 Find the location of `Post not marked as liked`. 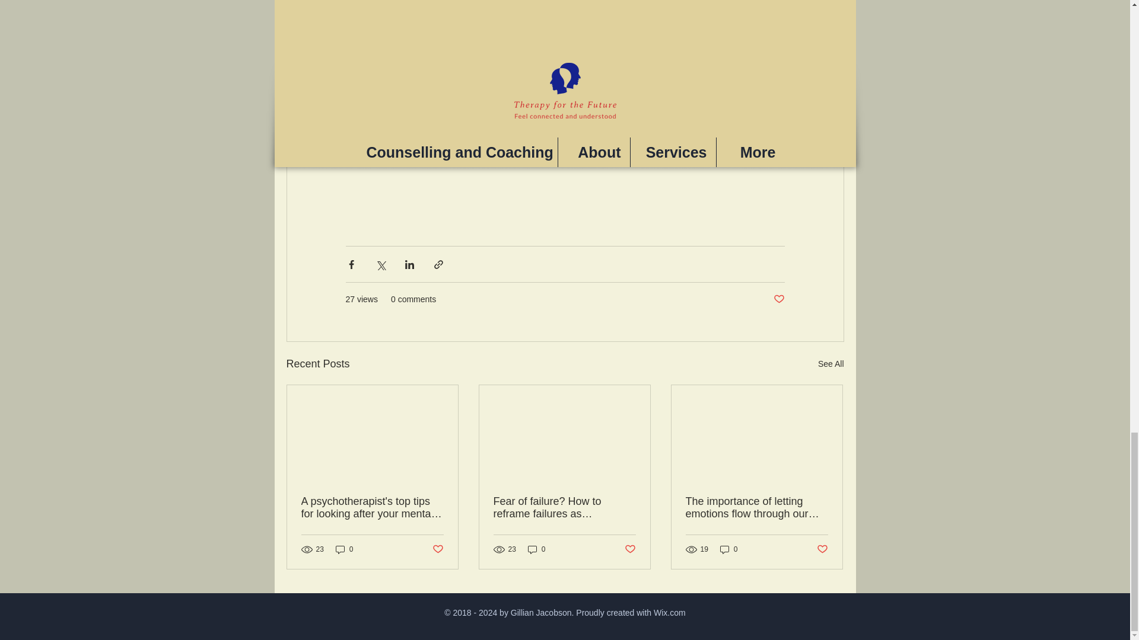

Post not marked as liked is located at coordinates (437, 549).